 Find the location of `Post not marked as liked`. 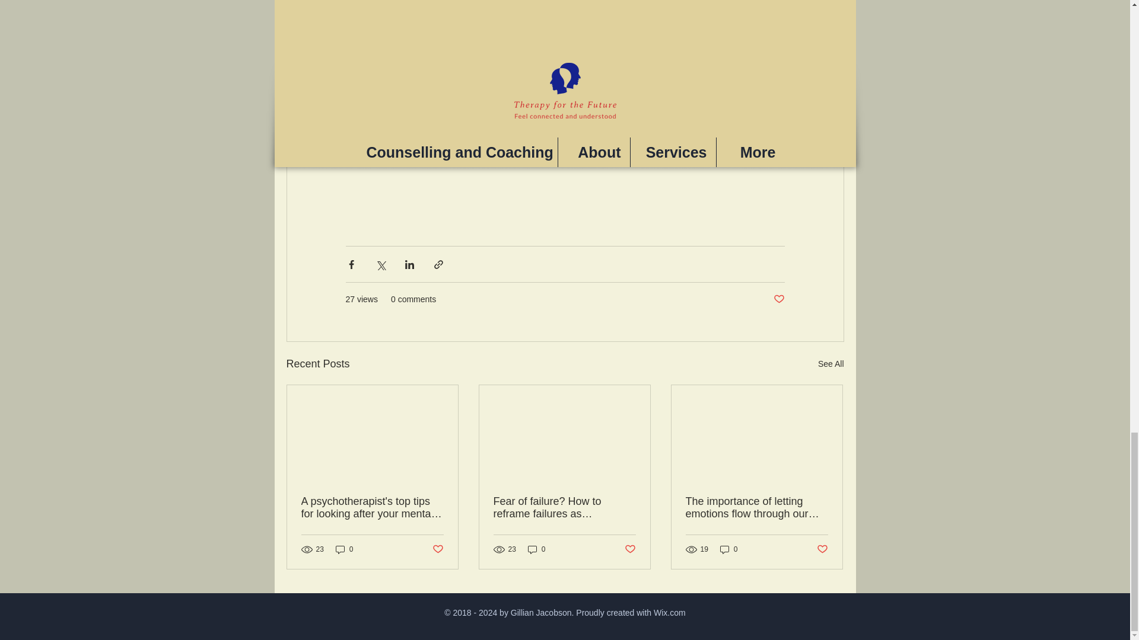

Post not marked as liked is located at coordinates (437, 549).